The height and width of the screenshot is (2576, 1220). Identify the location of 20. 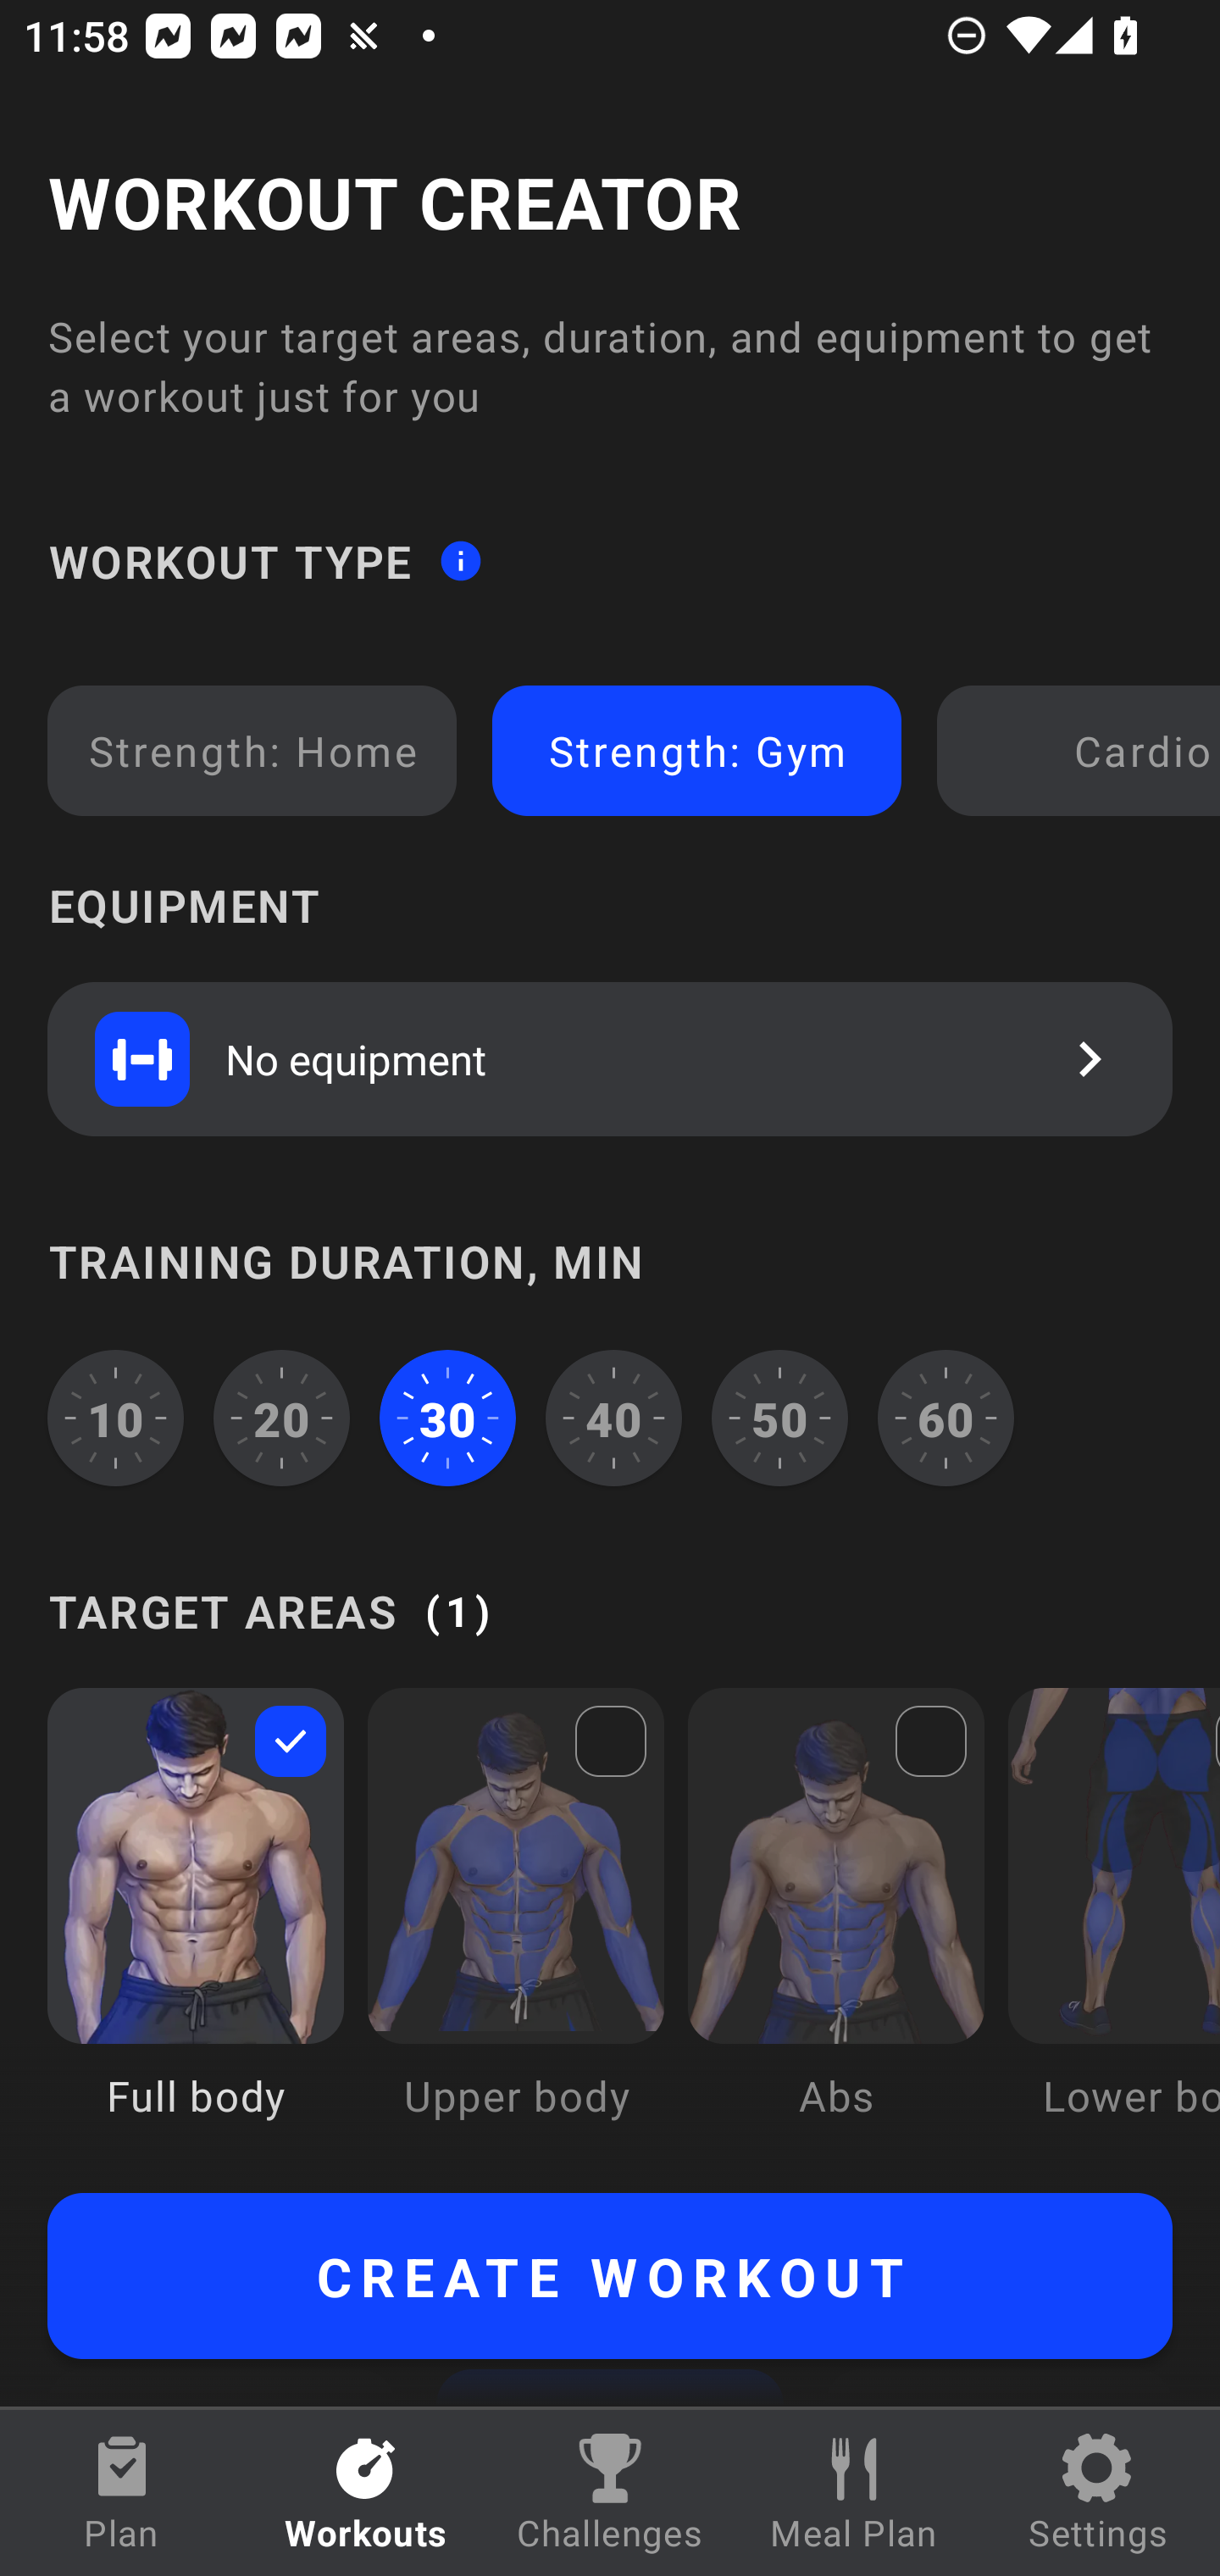
(282, 1418).